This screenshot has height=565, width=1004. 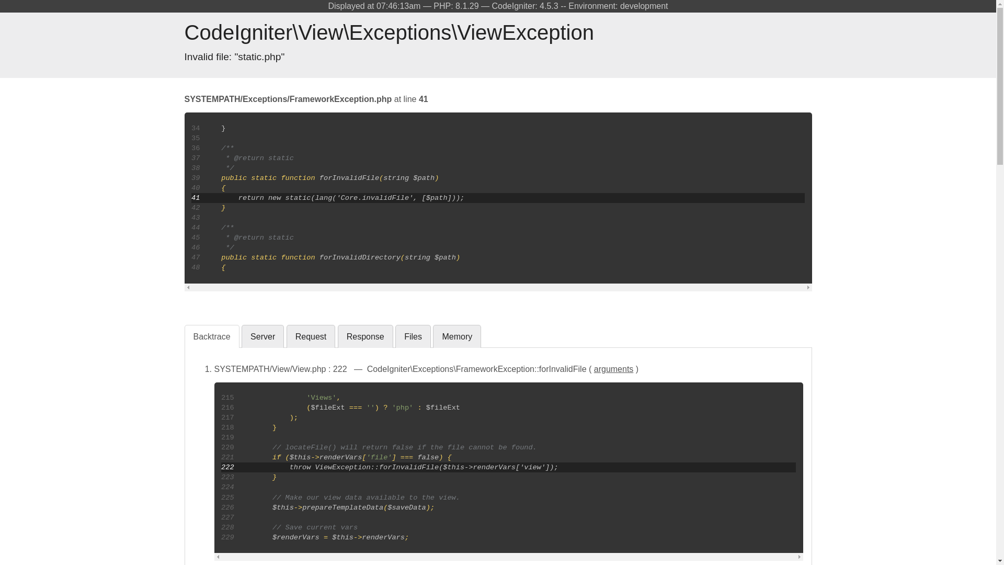 What do you see at coordinates (263, 336) in the screenshot?
I see `Server` at bounding box center [263, 336].